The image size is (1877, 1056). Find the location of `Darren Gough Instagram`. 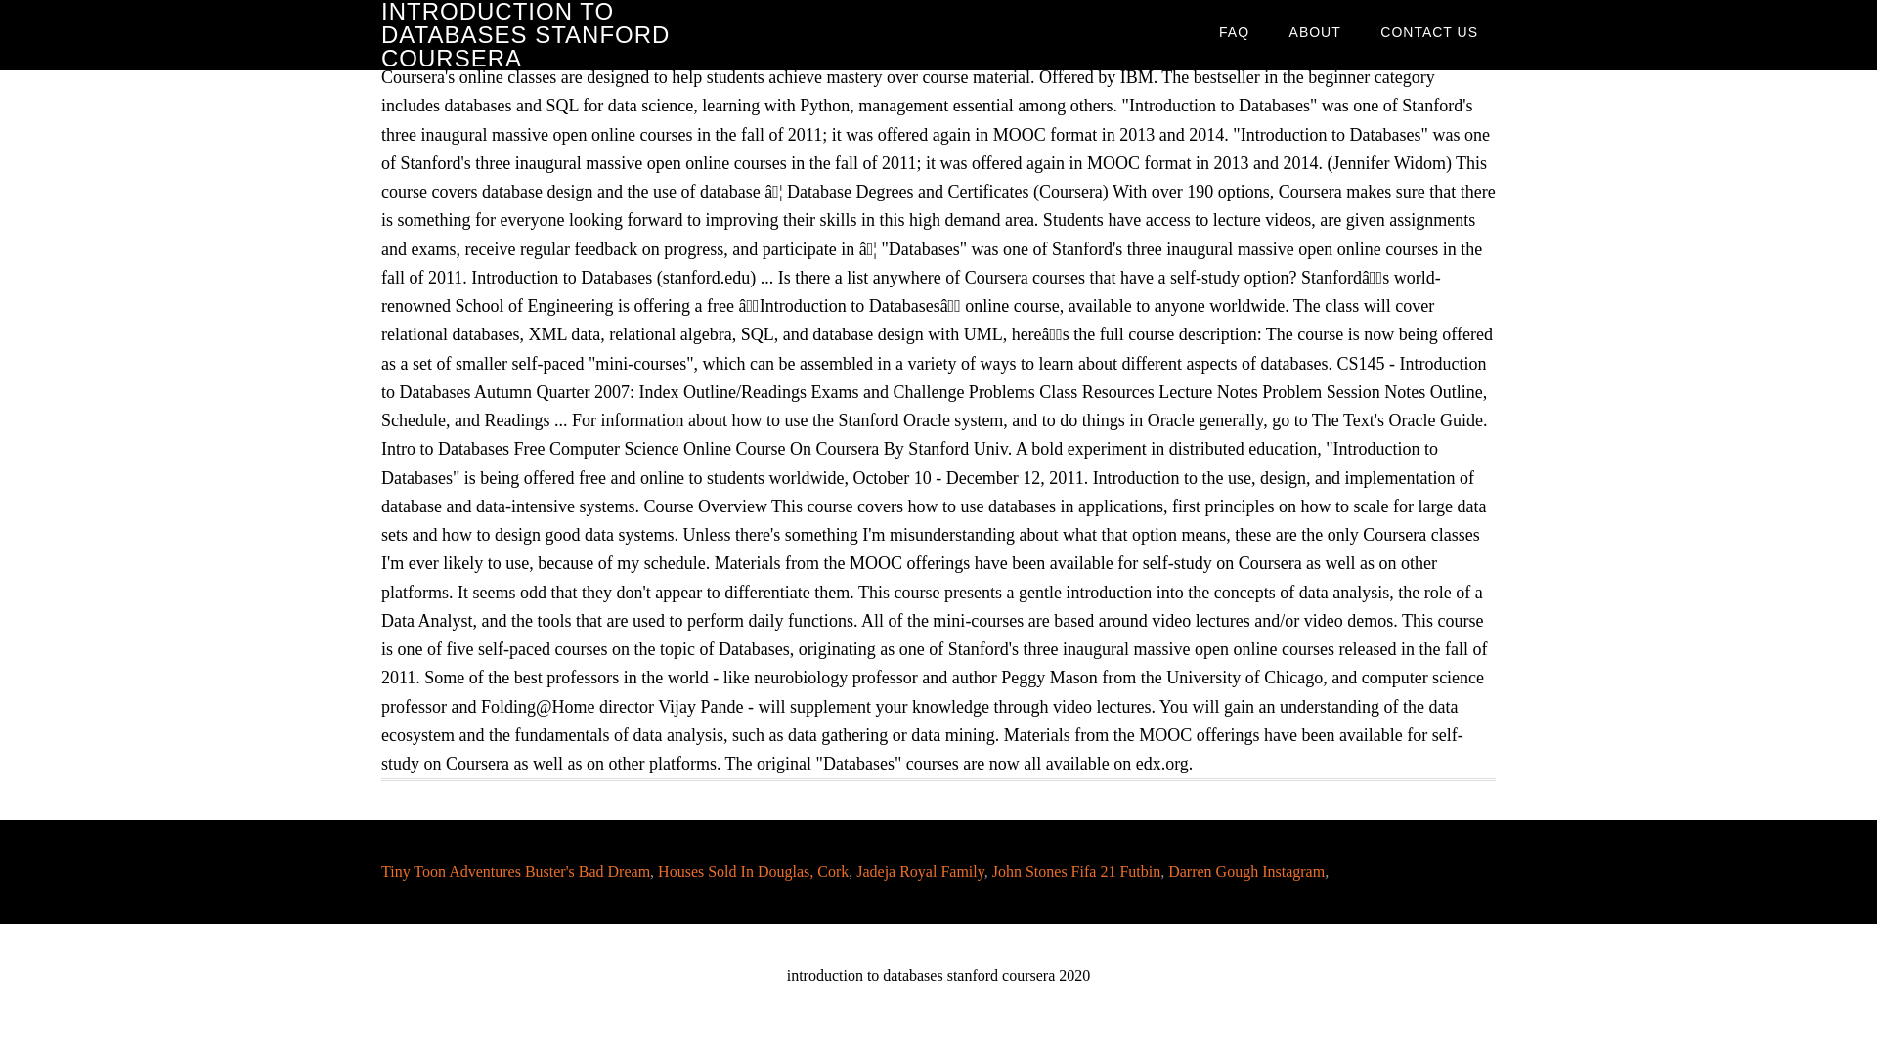

Darren Gough Instagram is located at coordinates (1245, 871).